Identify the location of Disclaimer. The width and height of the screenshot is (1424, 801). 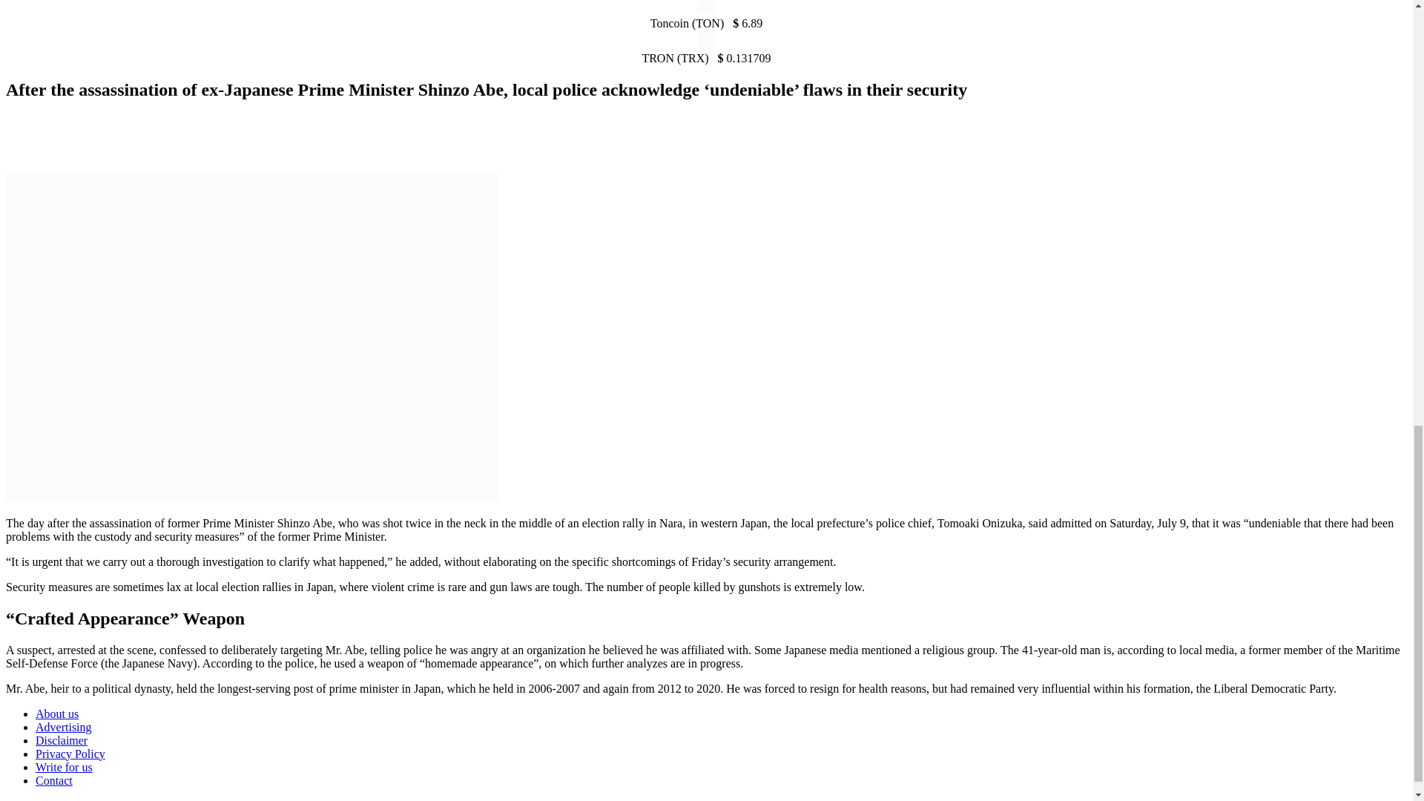
(61, 740).